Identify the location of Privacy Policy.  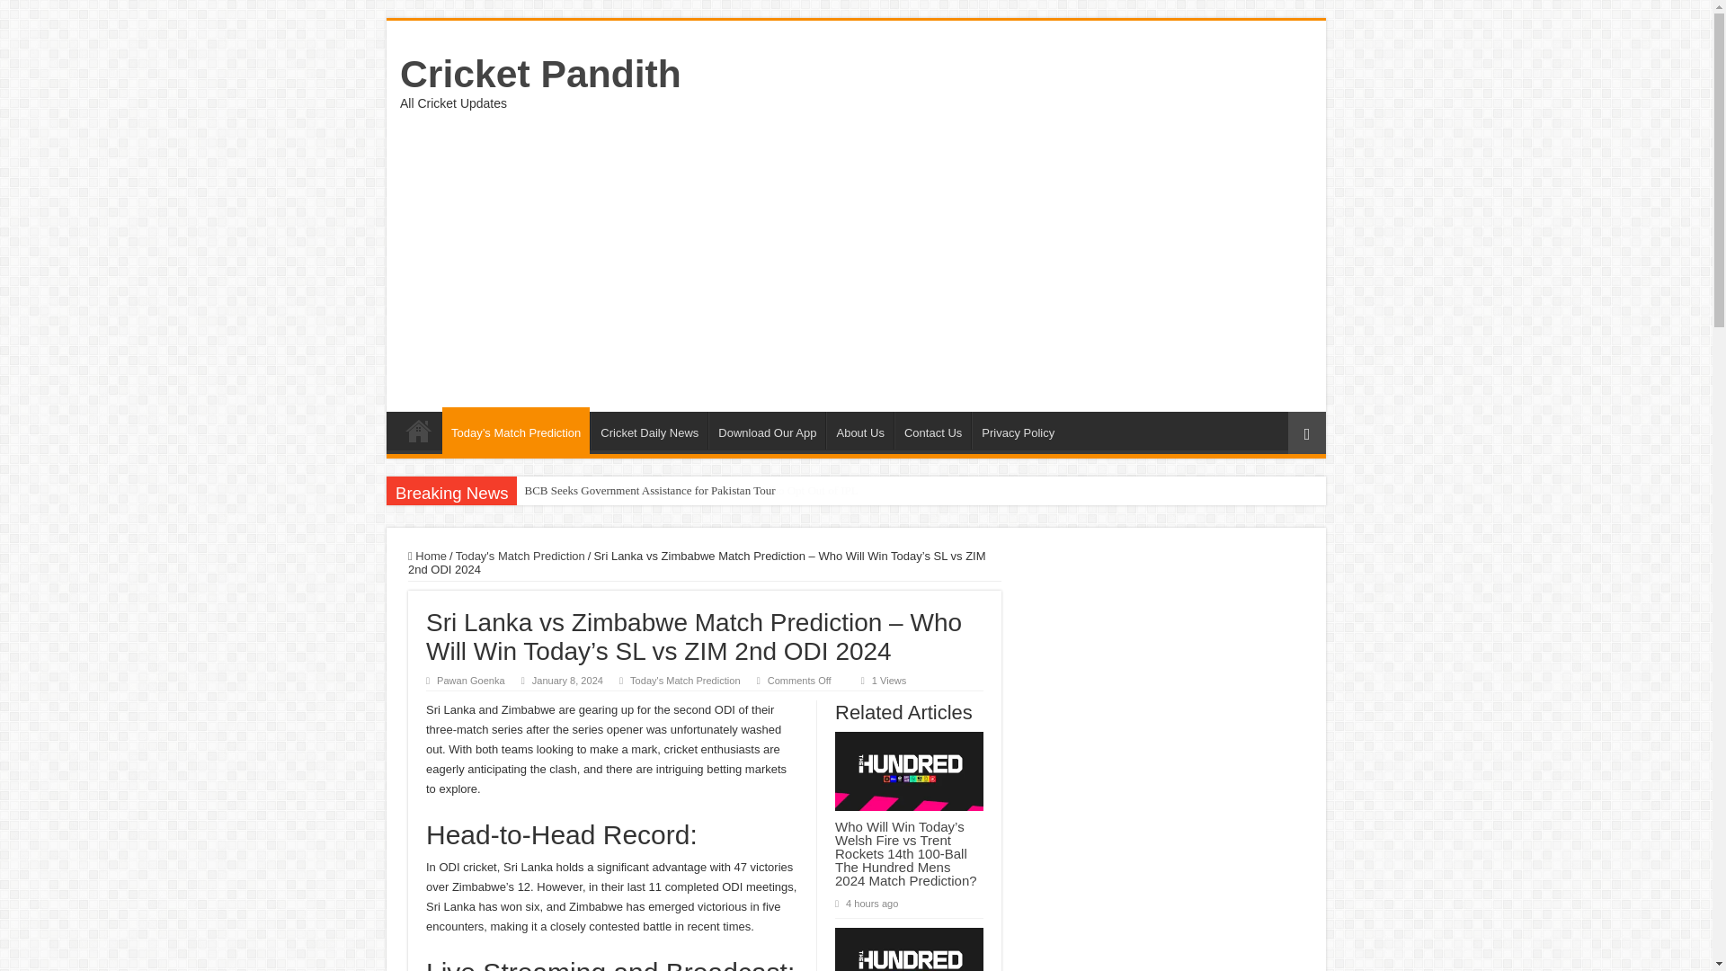
(1017, 430).